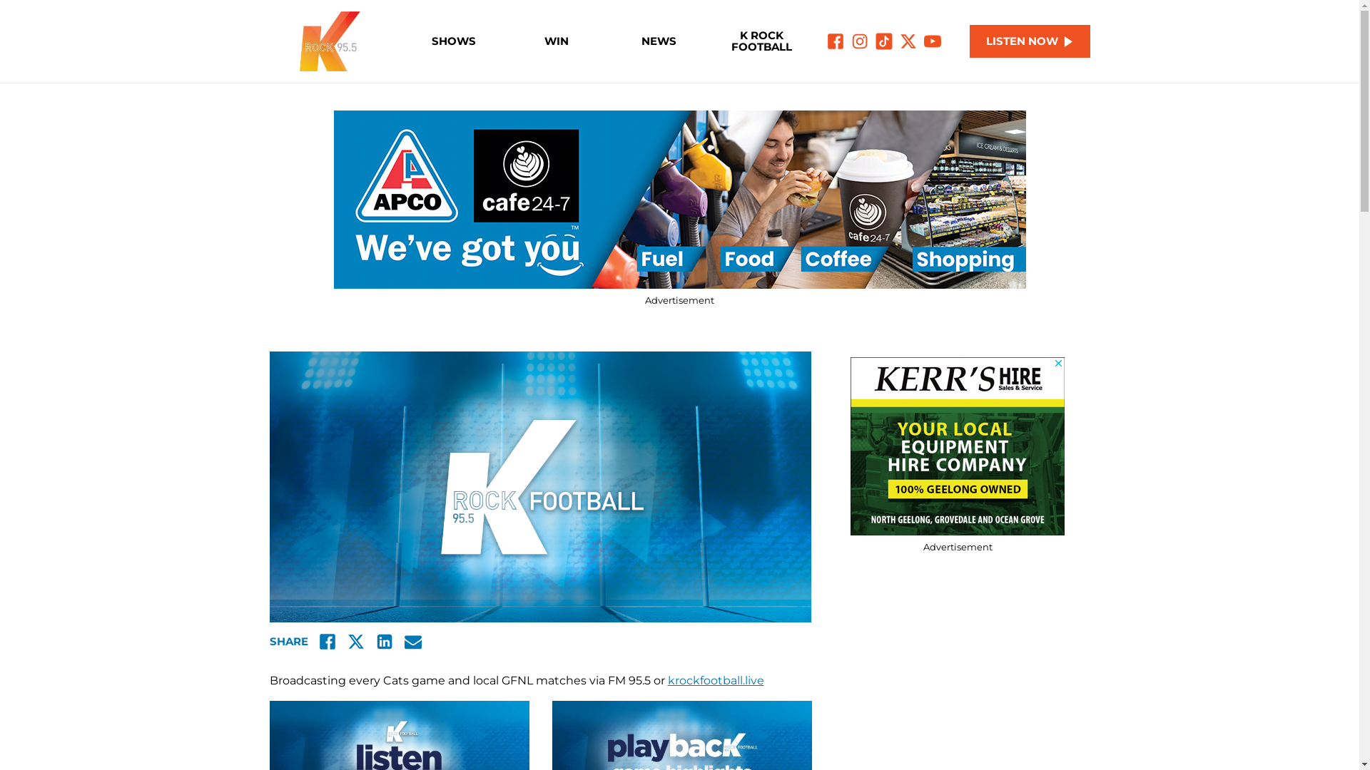 The height and width of the screenshot is (770, 1370). I want to click on Instagram, so click(860, 41).